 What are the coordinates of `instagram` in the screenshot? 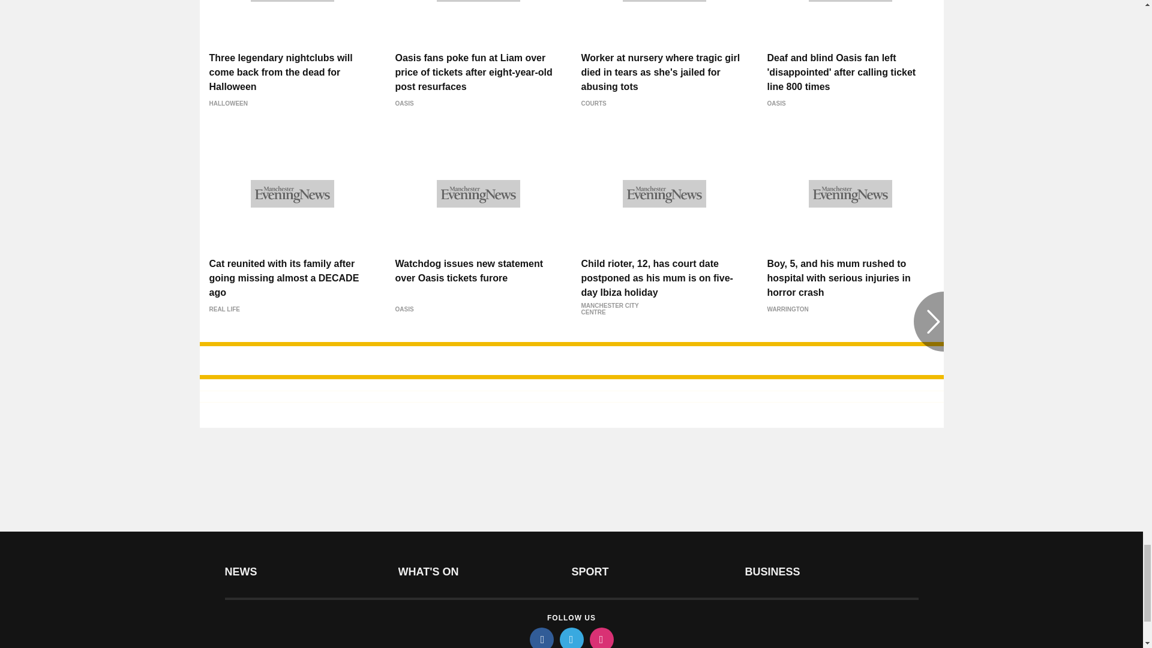 It's located at (601, 638).